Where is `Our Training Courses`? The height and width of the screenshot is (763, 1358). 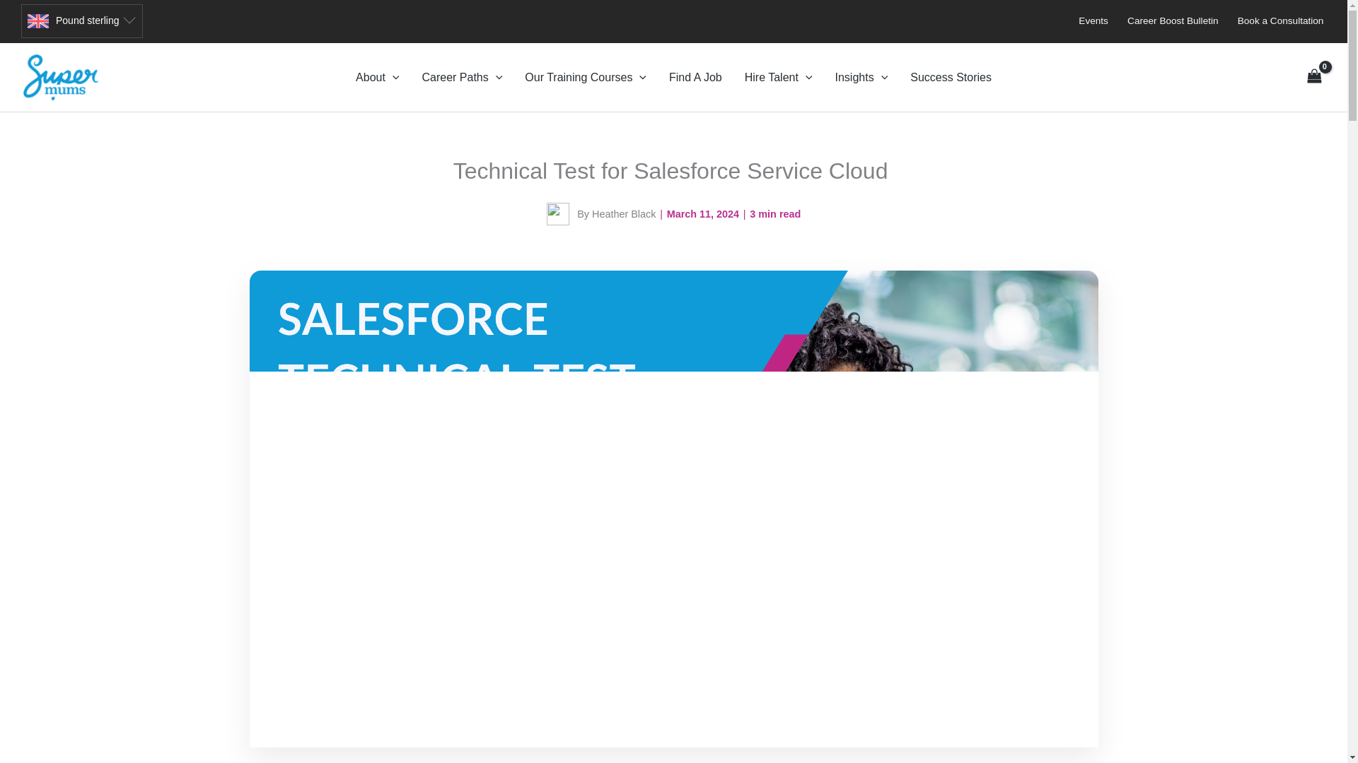 Our Training Courses is located at coordinates (585, 78).